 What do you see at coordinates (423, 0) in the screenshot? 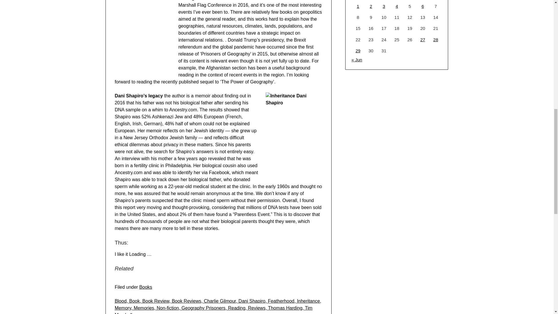
I see `Saturday` at bounding box center [423, 0].